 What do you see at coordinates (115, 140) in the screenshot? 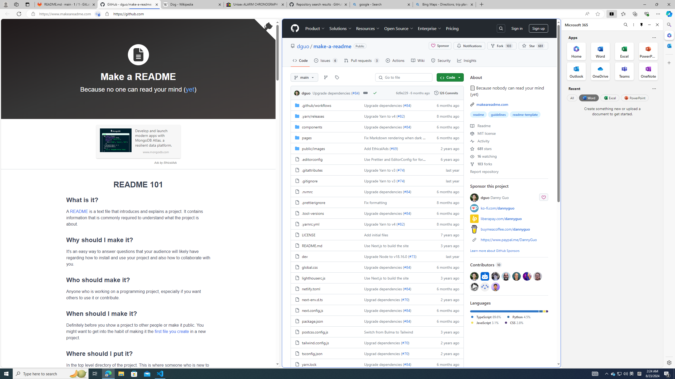
I see `Sponsored: MongoDB` at bounding box center [115, 140].